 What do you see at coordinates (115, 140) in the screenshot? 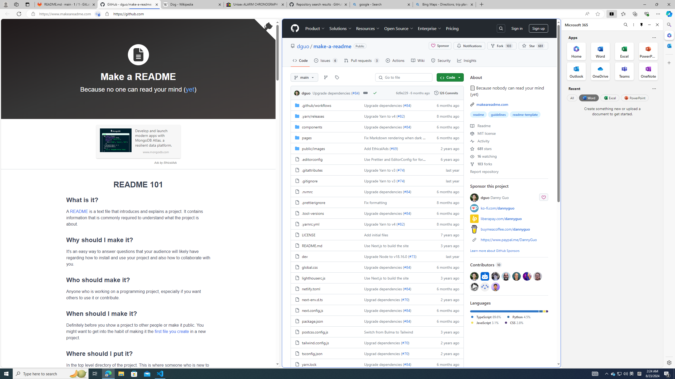
I see `Sponsored: MongoDB` at bounding box center [115, 140].